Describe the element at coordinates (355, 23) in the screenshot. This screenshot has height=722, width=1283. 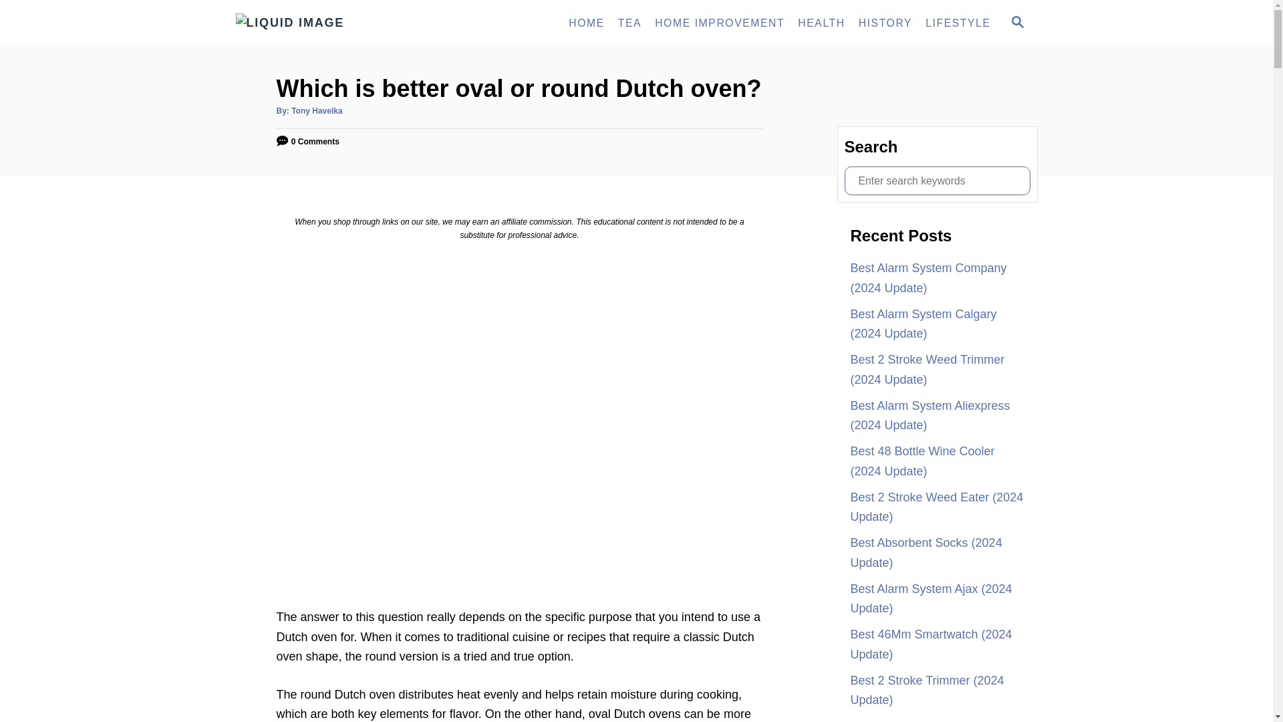
I see `Liquid Image` at that location.